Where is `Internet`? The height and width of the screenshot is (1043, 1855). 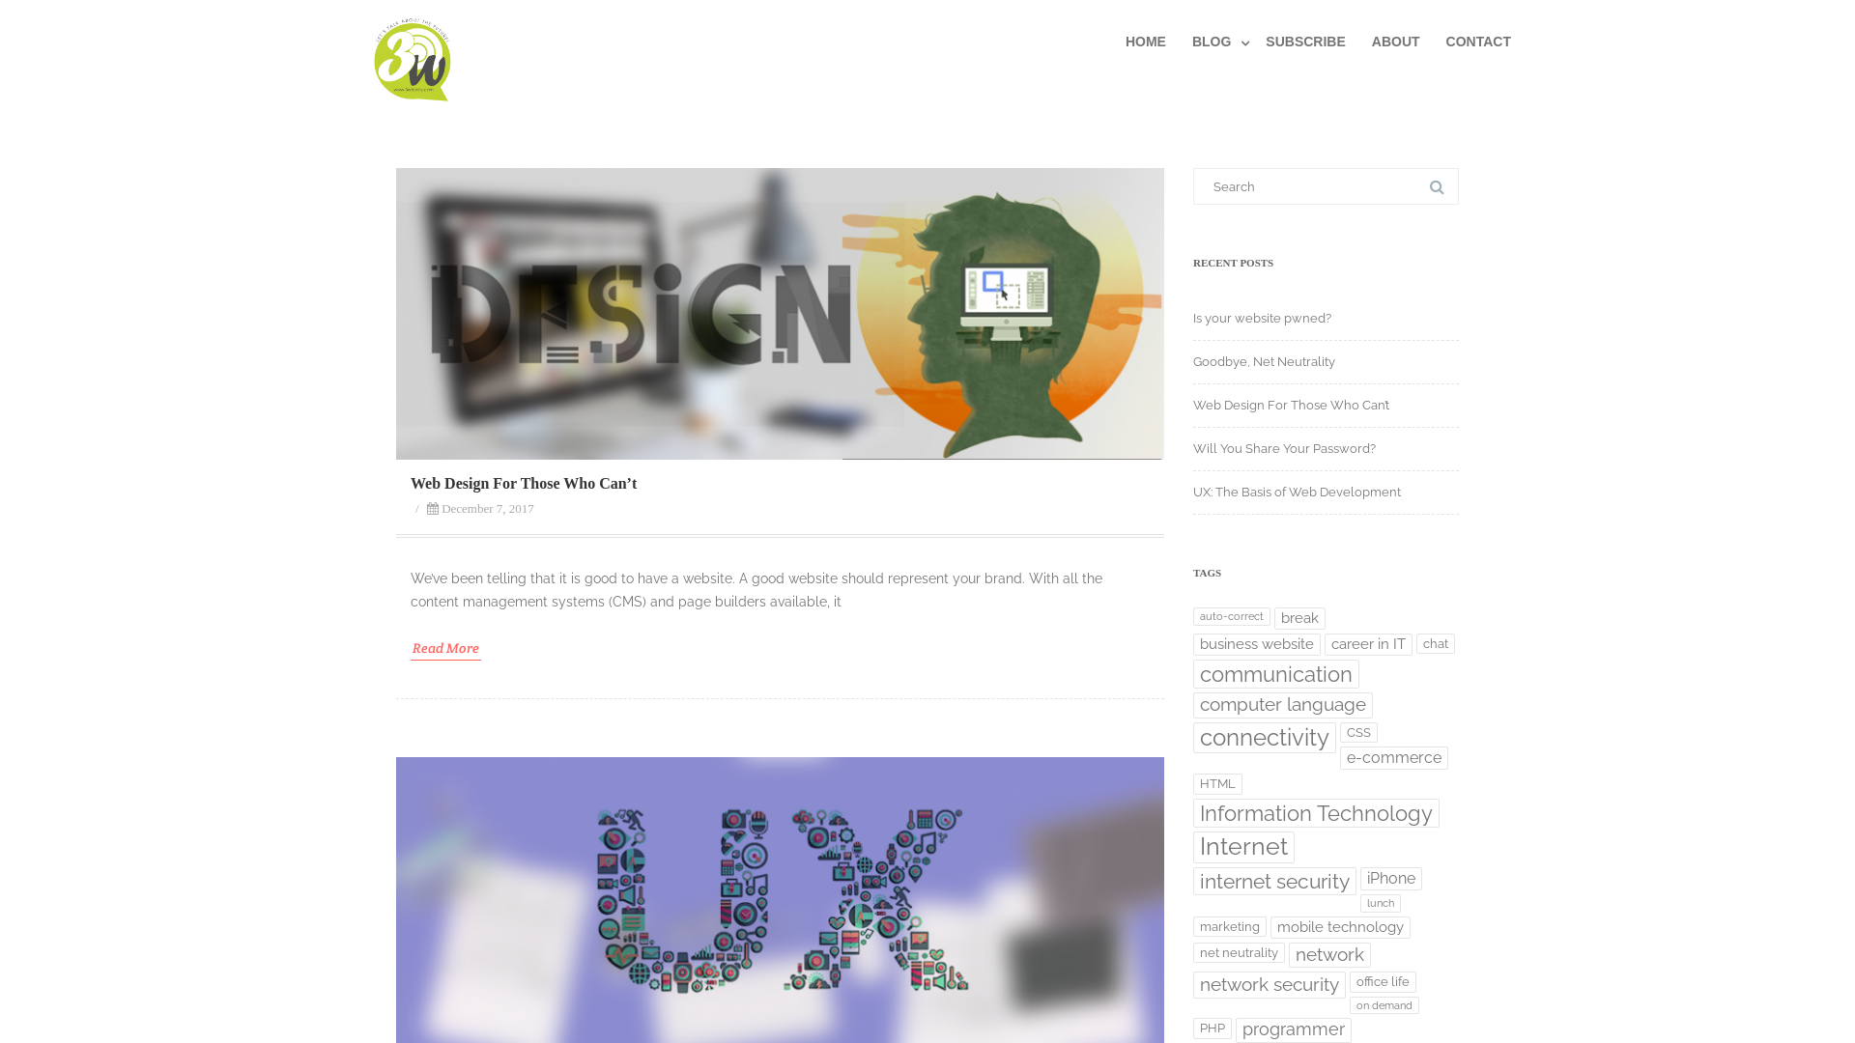 Internet is located at coordinates (1244, 847).